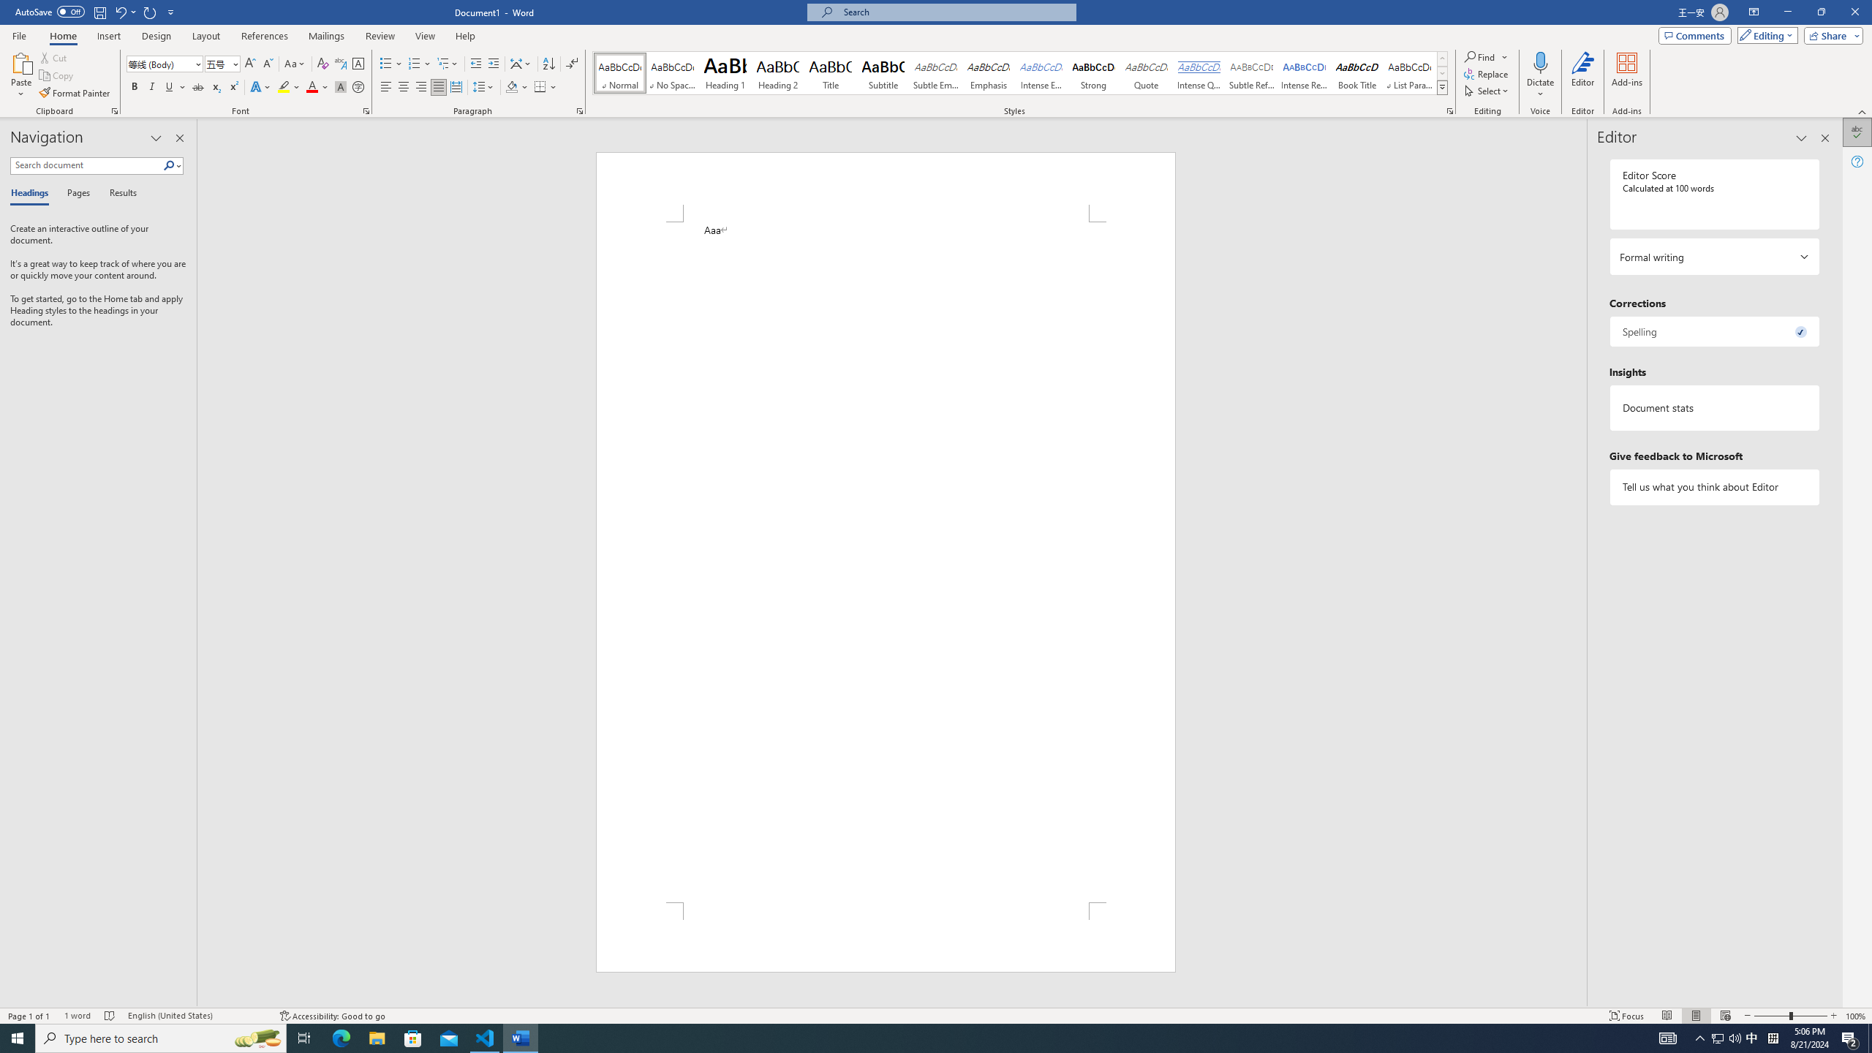 The height and width of the screenshot is (1053, 1872). Describe the element at coordinates (120, 12) in the screenshot. I see `Undo Increase Indent` at that location.